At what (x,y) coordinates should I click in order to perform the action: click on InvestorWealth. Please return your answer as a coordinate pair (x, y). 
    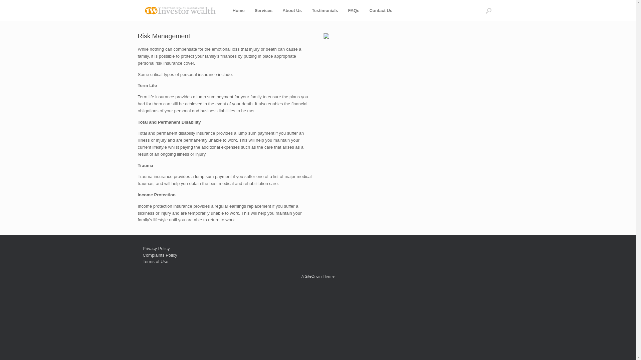
    Looking at the image, I should click on (180, 11).